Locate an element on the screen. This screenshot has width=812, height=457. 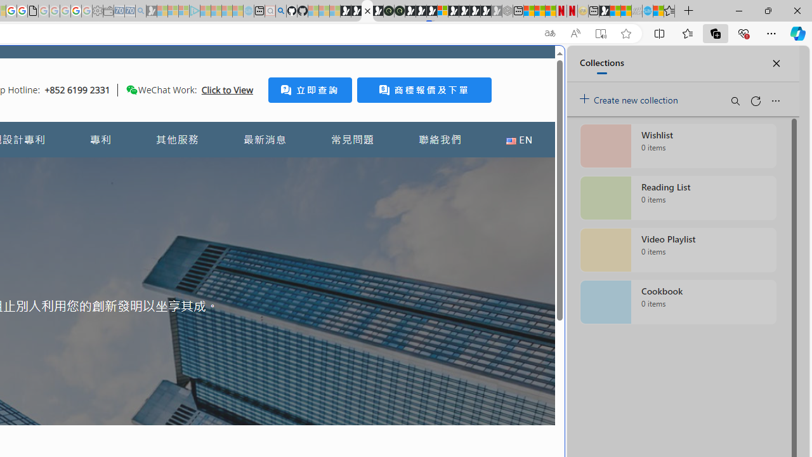
Microsoft Start - Sleeping is located at coordinates (227, 11).